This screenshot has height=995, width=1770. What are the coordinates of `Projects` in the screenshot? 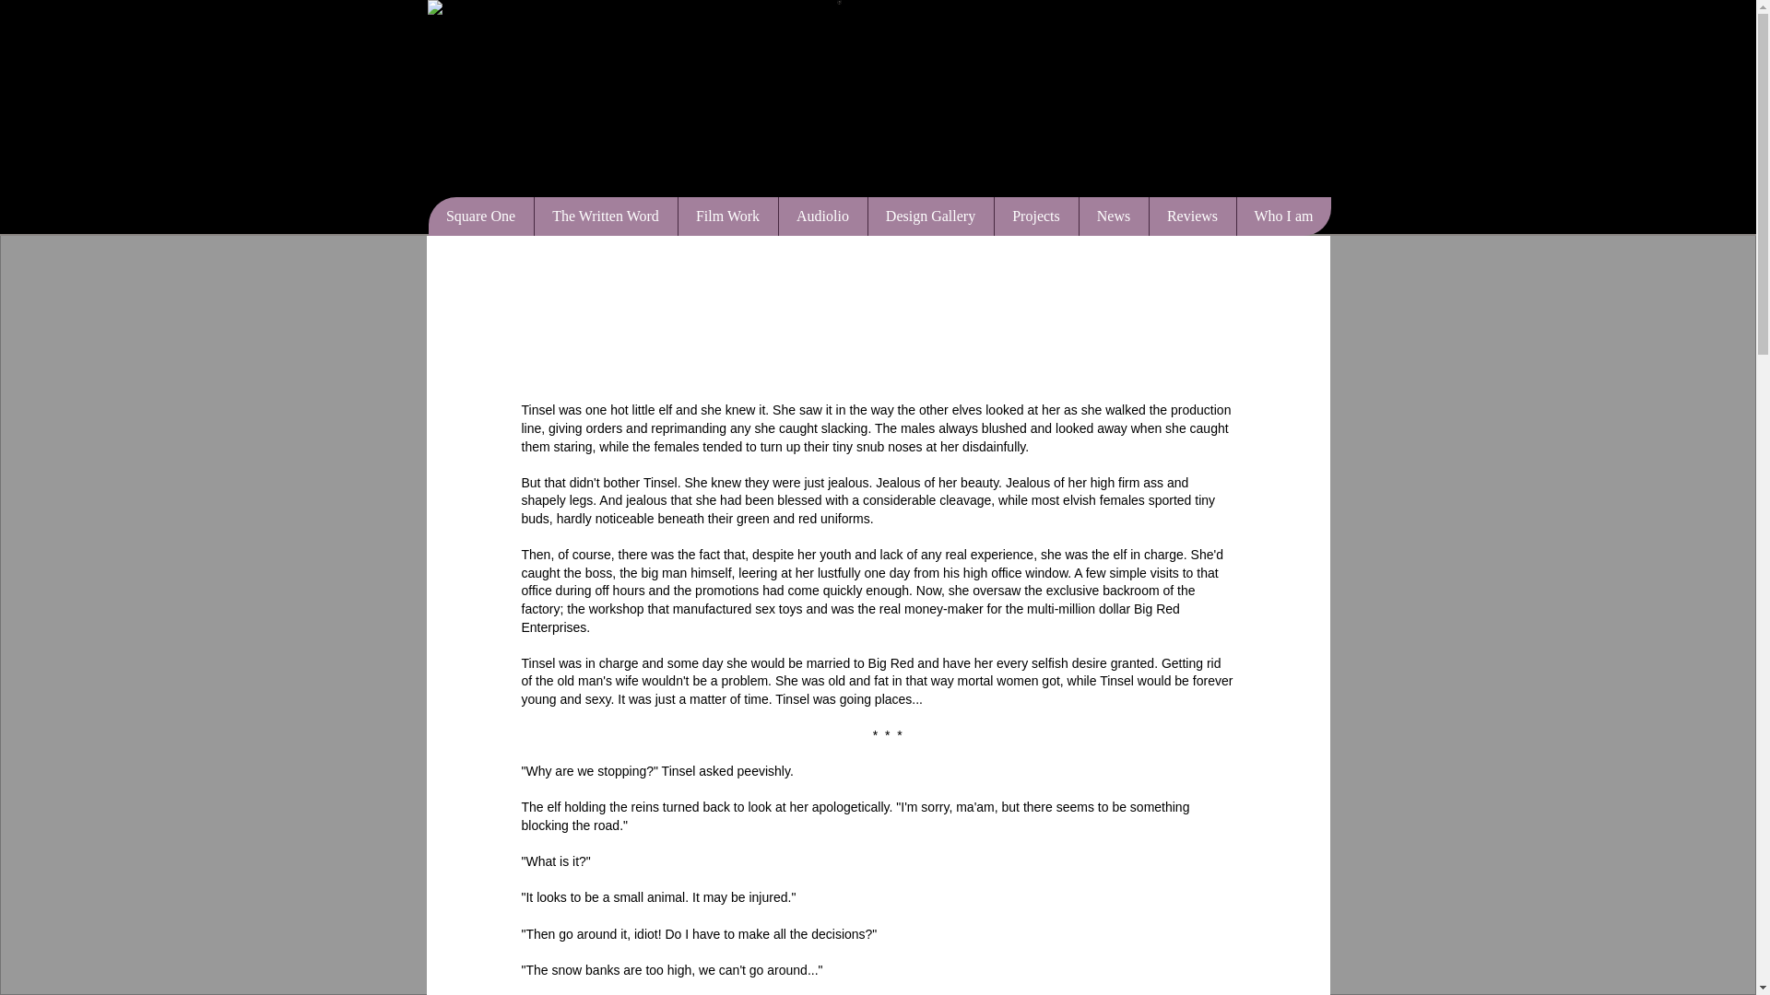 It's located at (1035, 216).